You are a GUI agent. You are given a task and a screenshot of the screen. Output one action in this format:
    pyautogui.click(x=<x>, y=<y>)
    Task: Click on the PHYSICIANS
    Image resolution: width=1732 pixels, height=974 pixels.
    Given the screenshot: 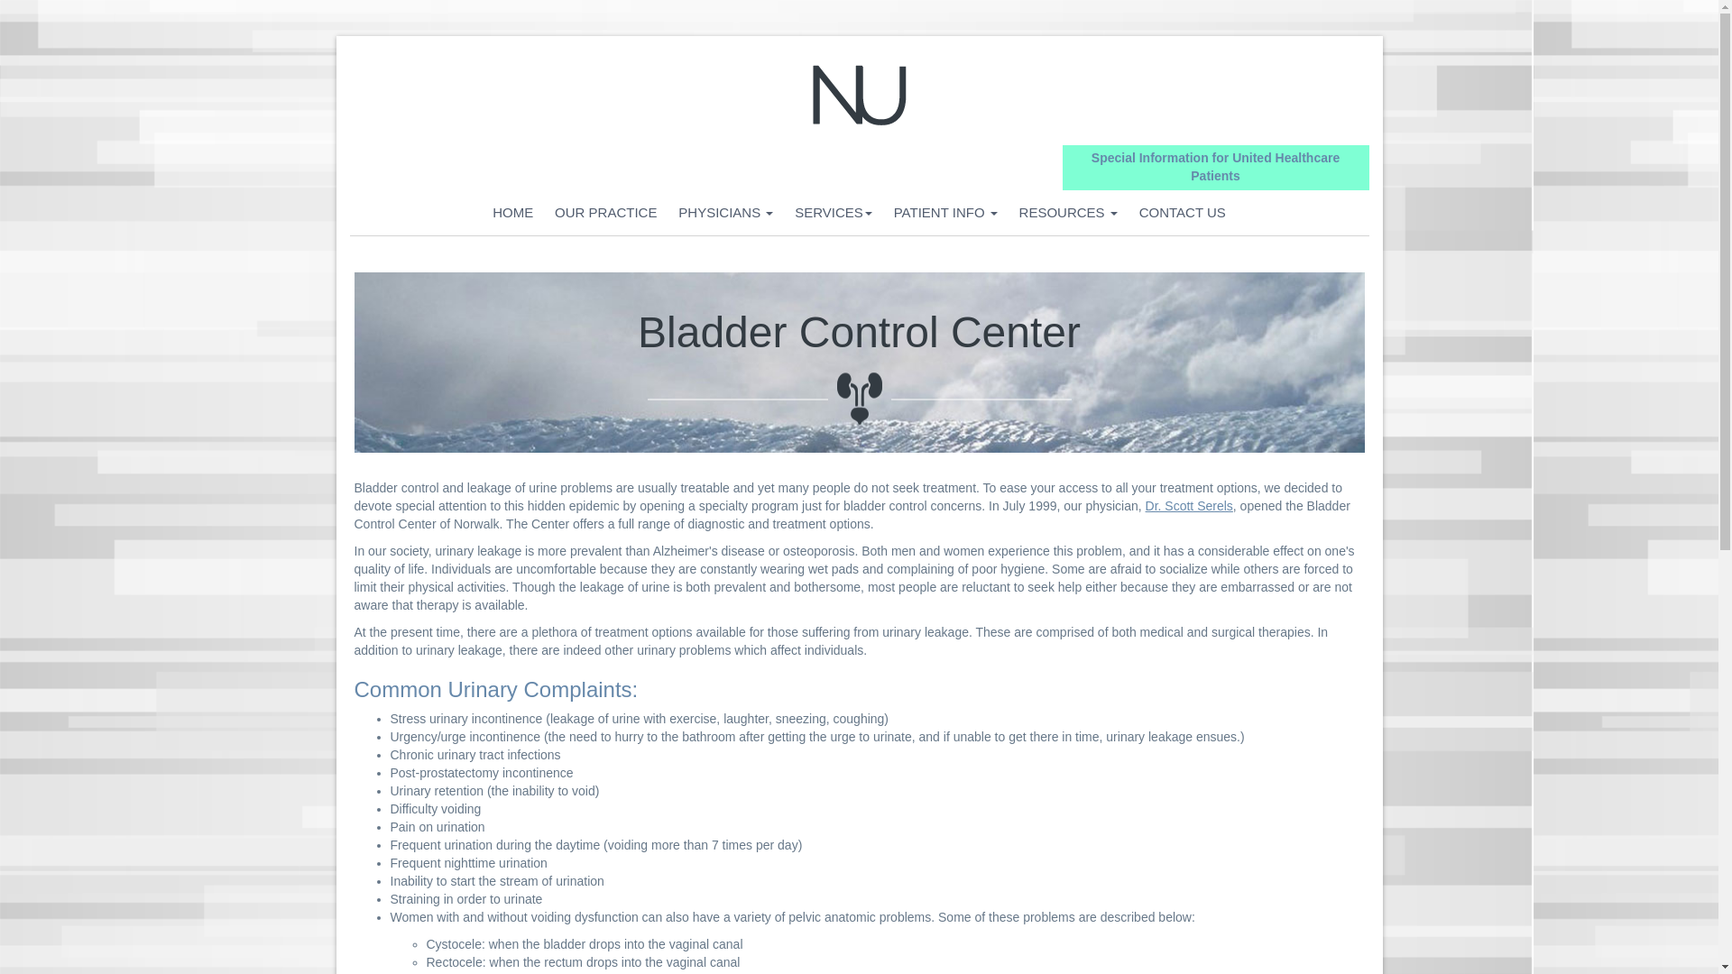 What is the action you would take?
    pyautogui.click(x=725, y=213)
    